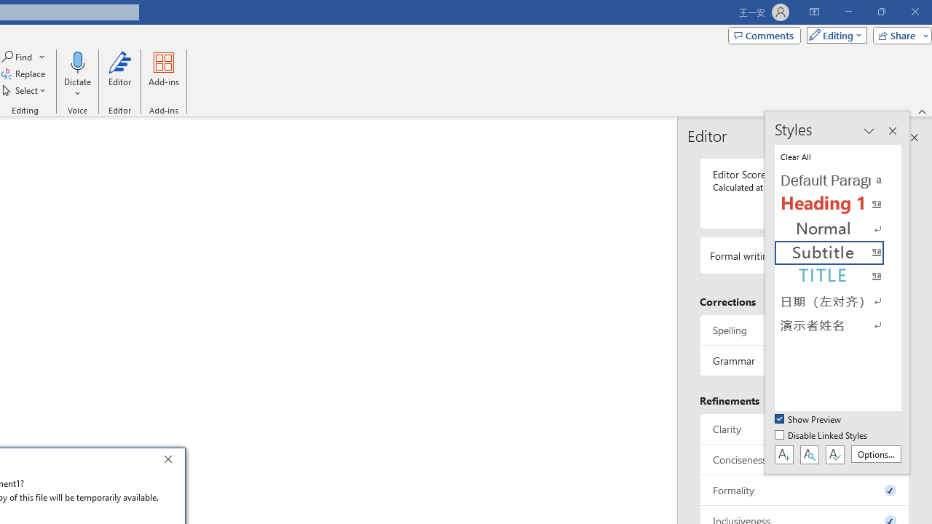  Describe the element at coordinates (805, 428) in the screenshot. I see `Clarity, 0 issues. Press space or enter to review items.` at that location.